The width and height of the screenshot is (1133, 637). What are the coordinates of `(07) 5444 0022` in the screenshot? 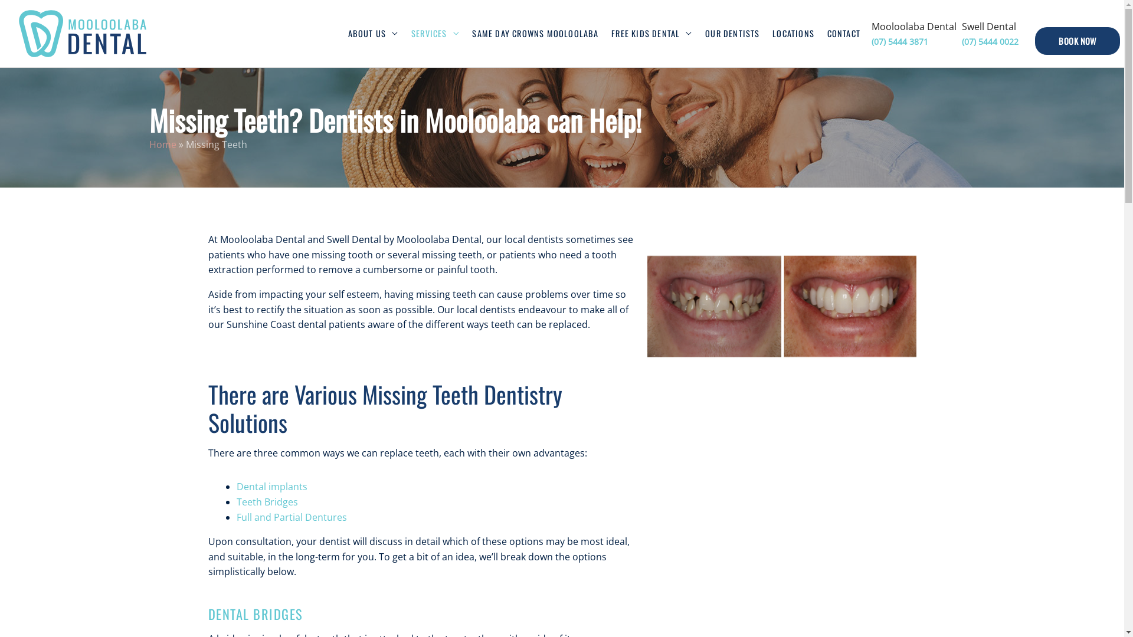 It's located at (996, 41).